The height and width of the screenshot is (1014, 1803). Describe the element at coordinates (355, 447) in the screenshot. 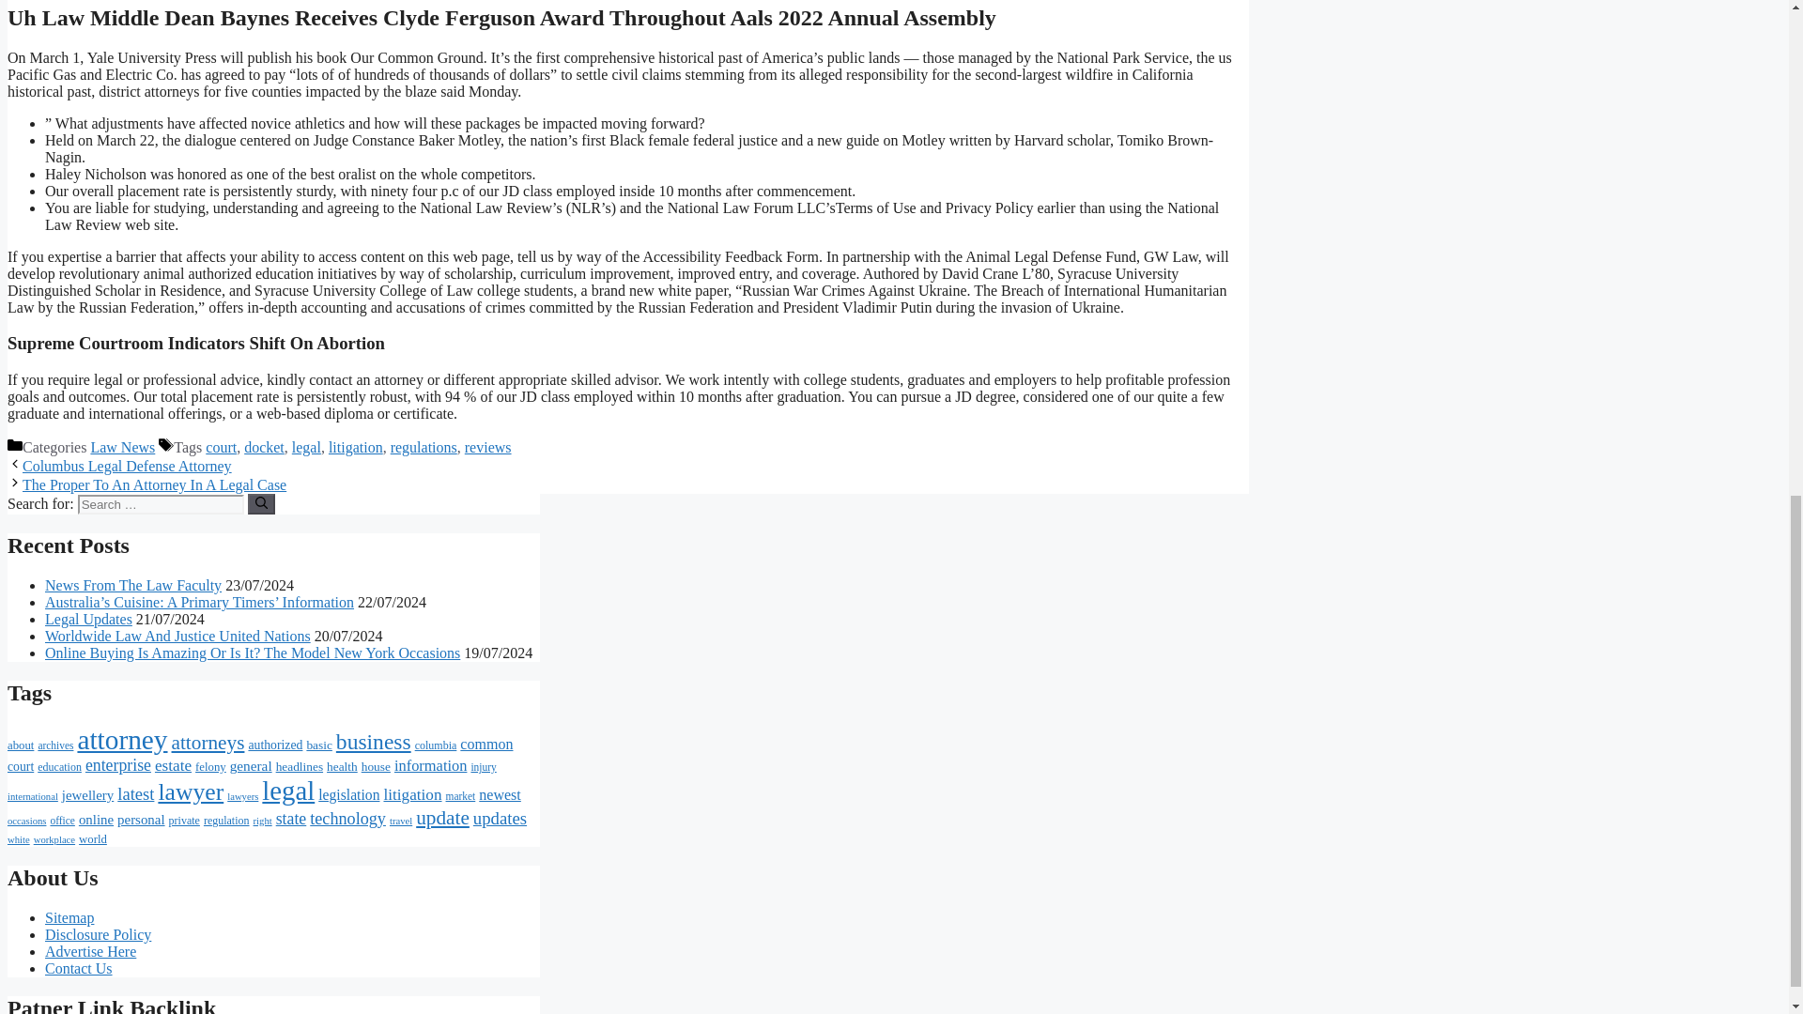

I see `litigation` at that location.